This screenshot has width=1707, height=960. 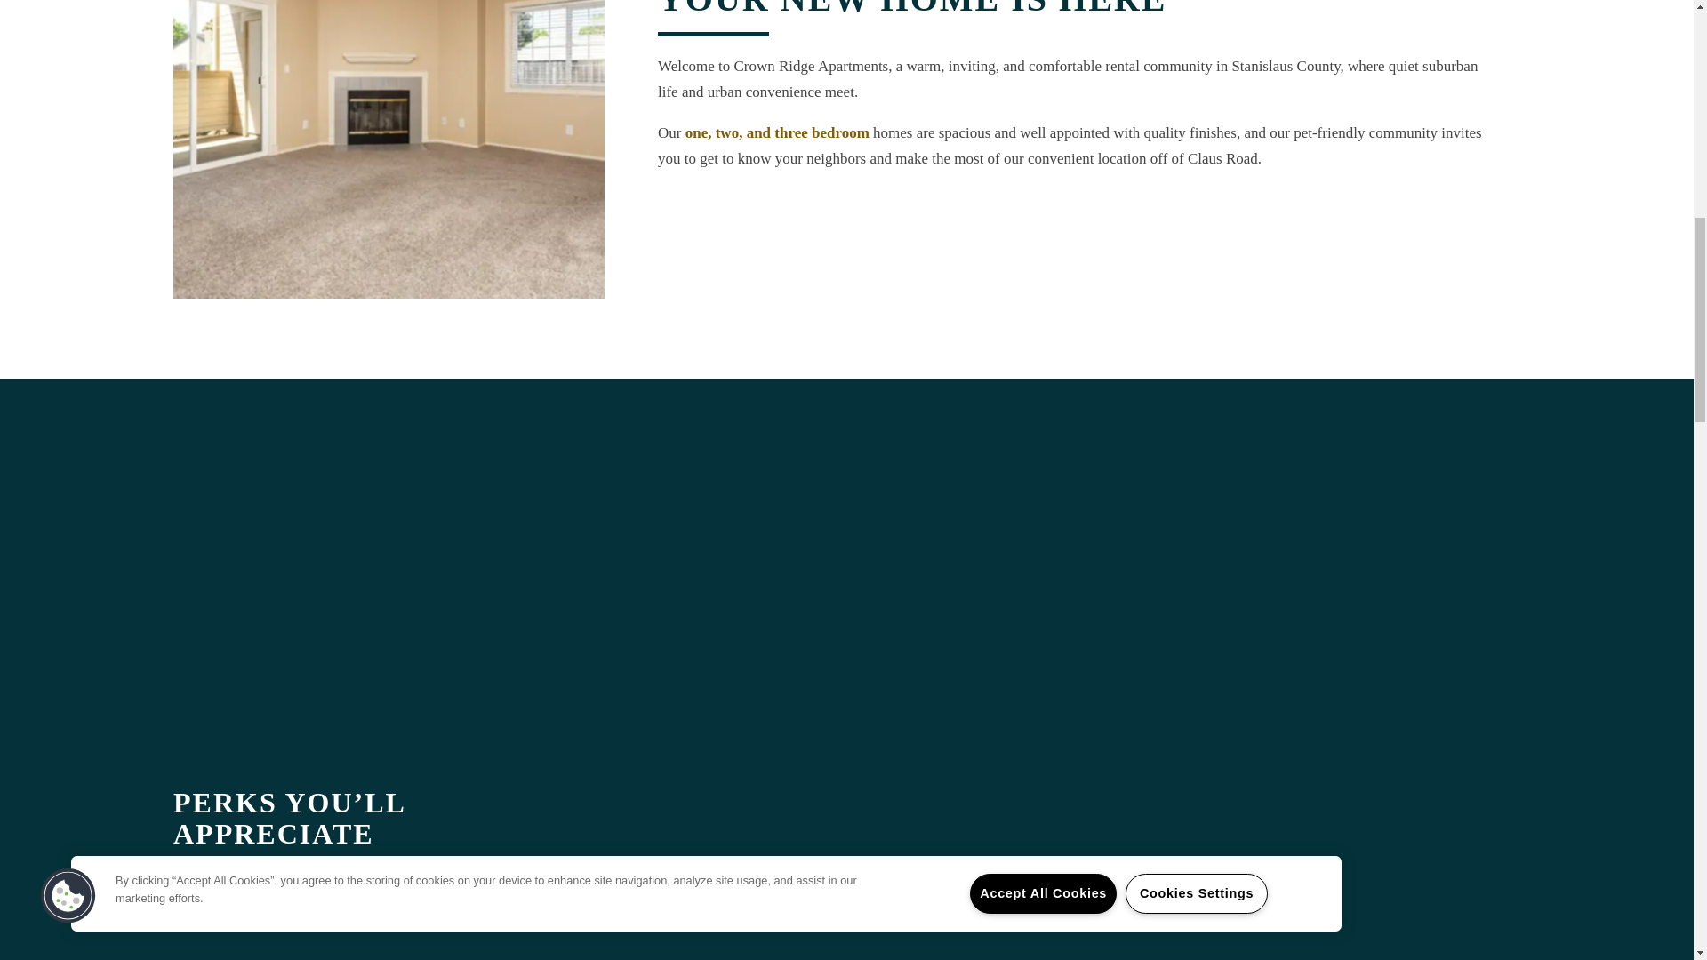 I want to click on one, two, and three bedroom, so click(x=777, y=132).